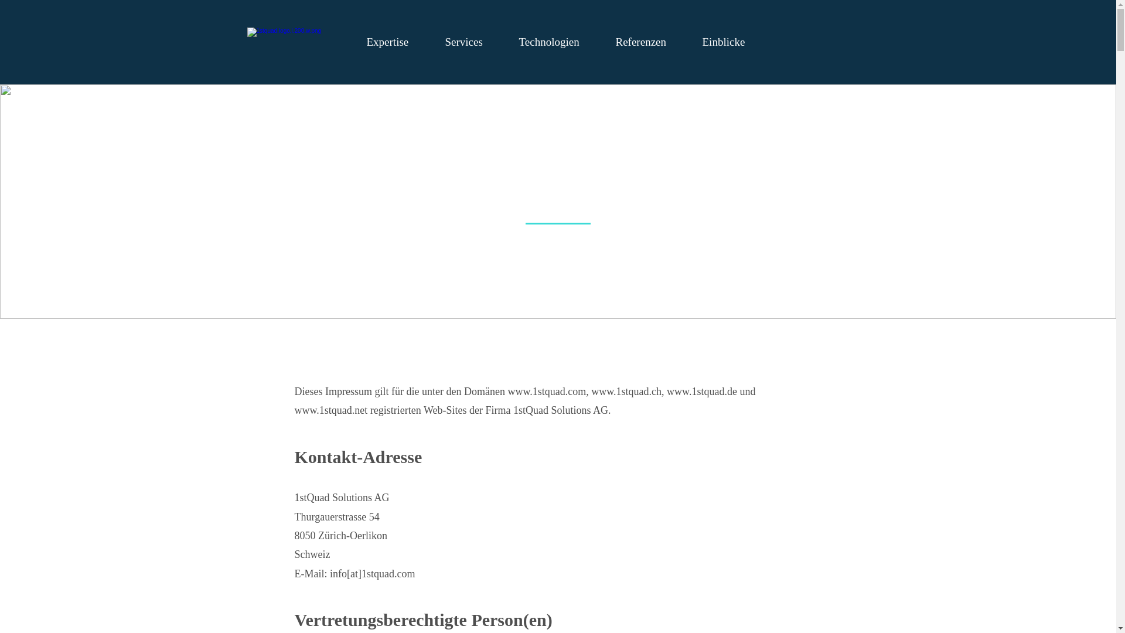 The height and width of the screenshot is (633, 1125). I want to click on Referenzen, so click(650, 42).